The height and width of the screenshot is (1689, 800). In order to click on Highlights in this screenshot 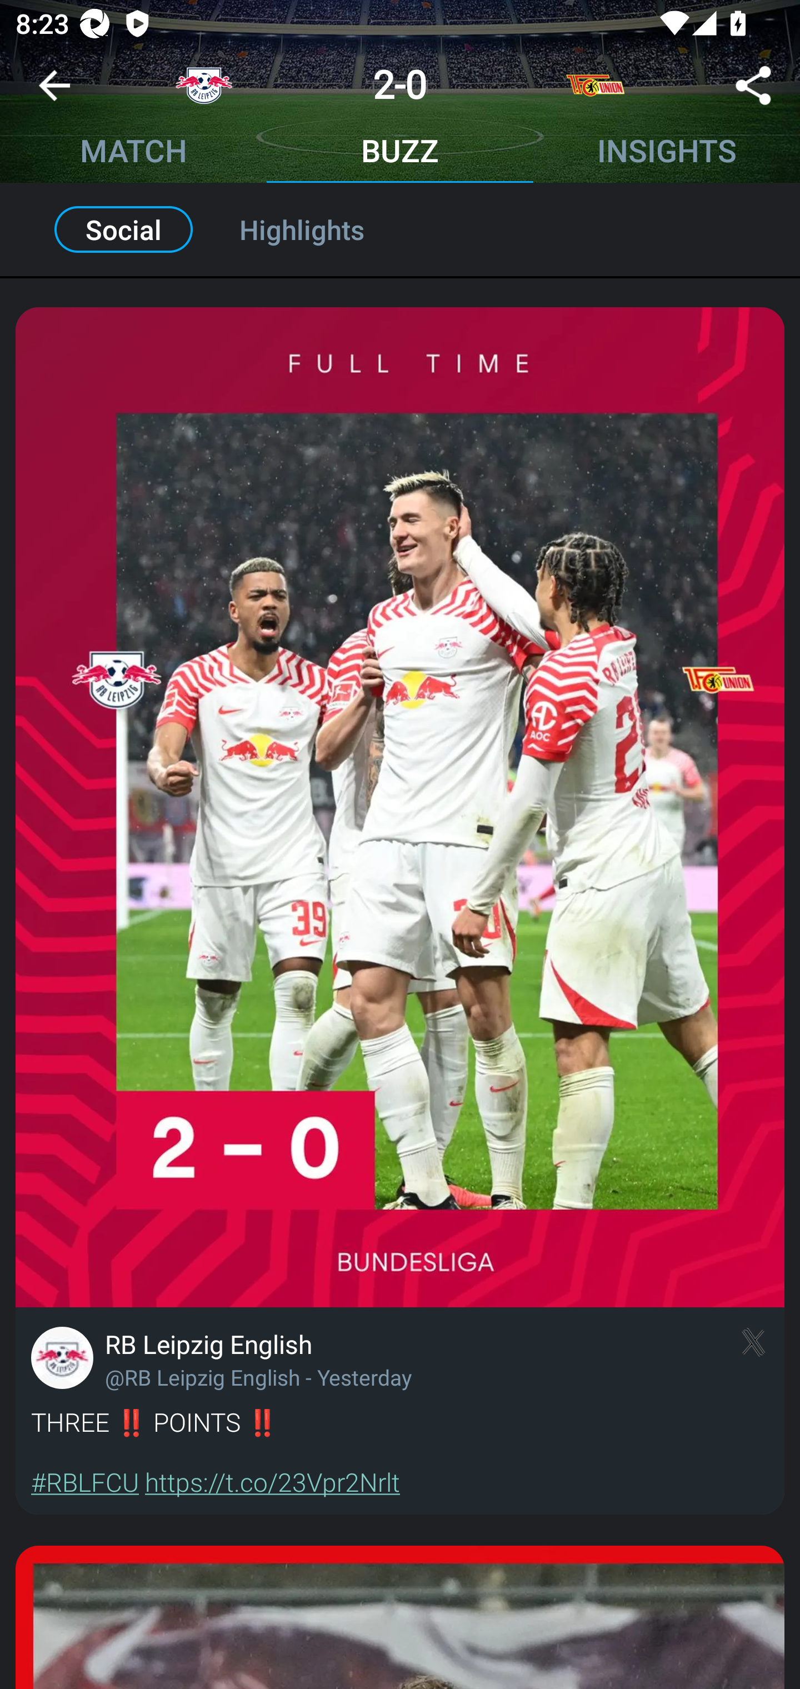, I will do `click(325, 229)`.